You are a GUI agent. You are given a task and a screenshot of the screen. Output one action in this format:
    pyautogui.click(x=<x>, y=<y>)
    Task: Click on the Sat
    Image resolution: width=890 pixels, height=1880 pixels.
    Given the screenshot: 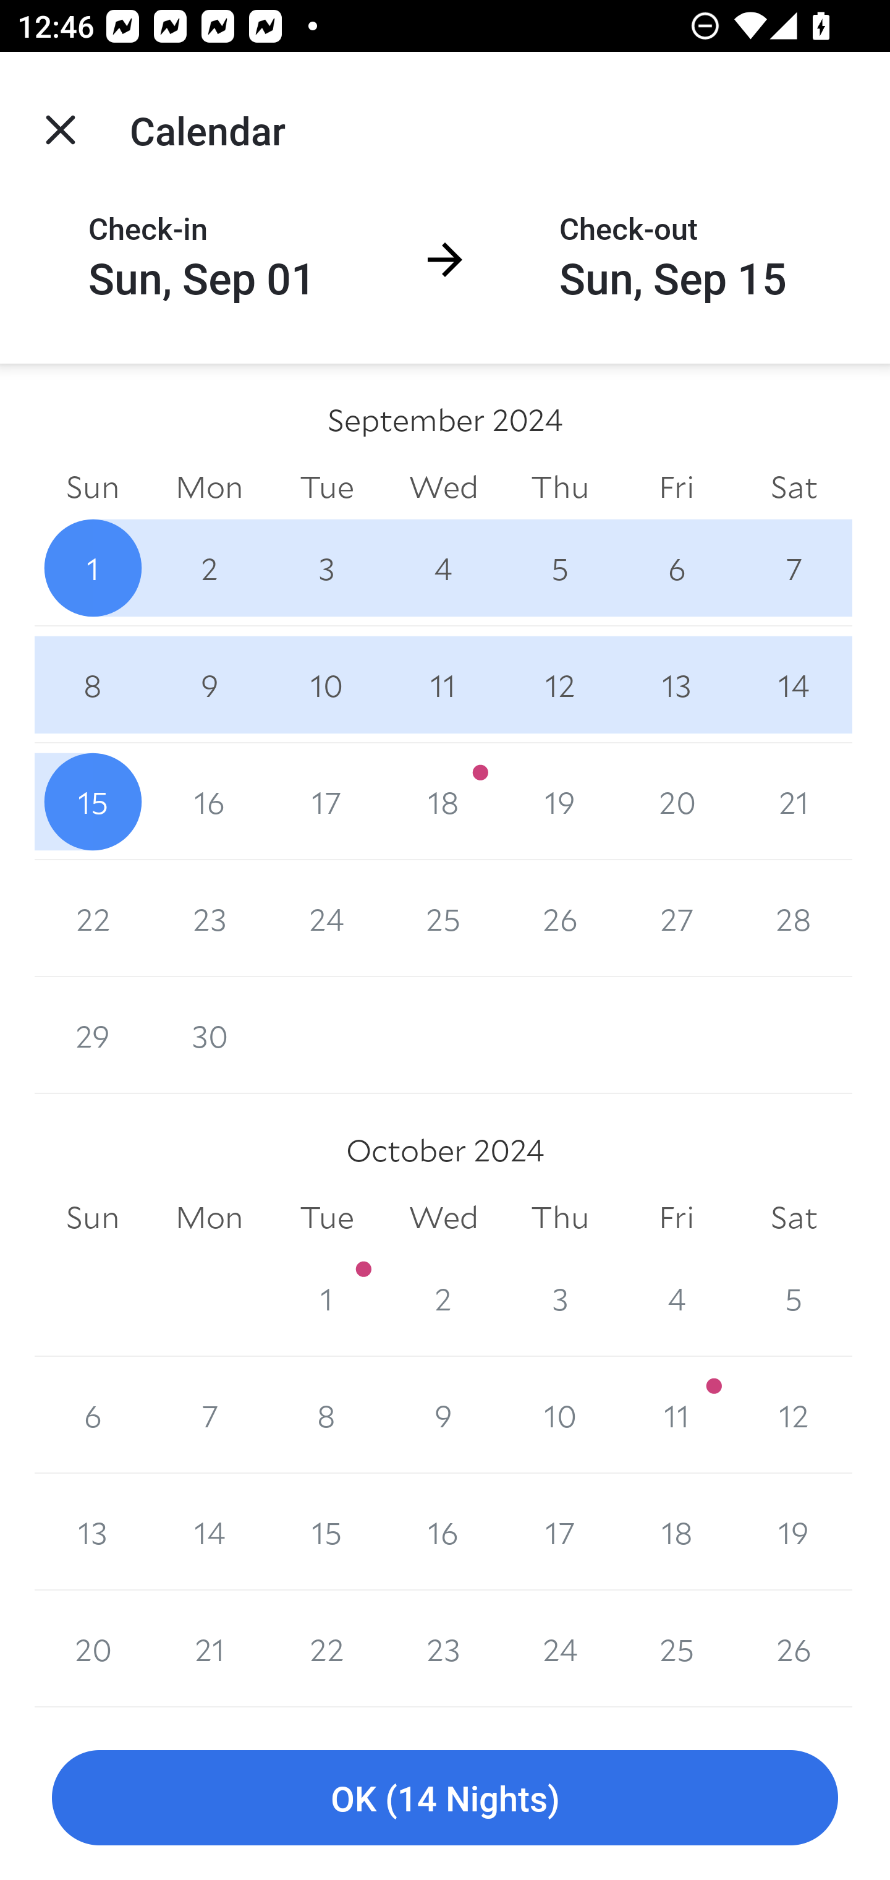 What is the action you would take?
    pyautogui.click(x=794, y=486)
    